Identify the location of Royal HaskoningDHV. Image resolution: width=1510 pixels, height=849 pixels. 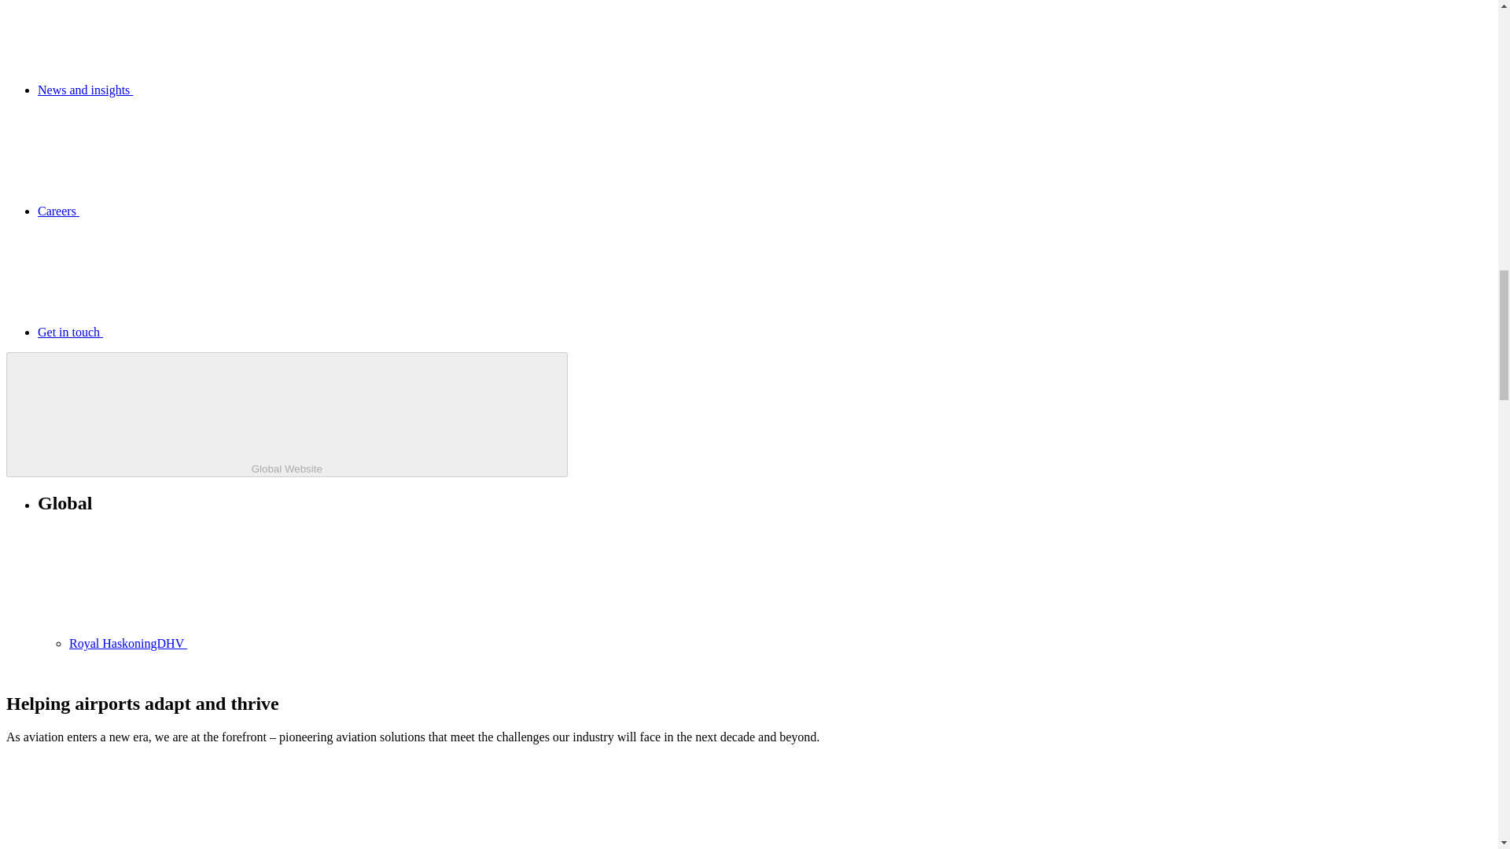
(245, 643).